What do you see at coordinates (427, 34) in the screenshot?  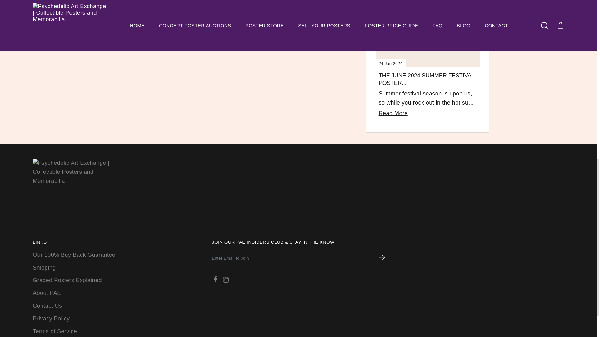 I see `24 Jun 2024` at bounding box center [427, 34].